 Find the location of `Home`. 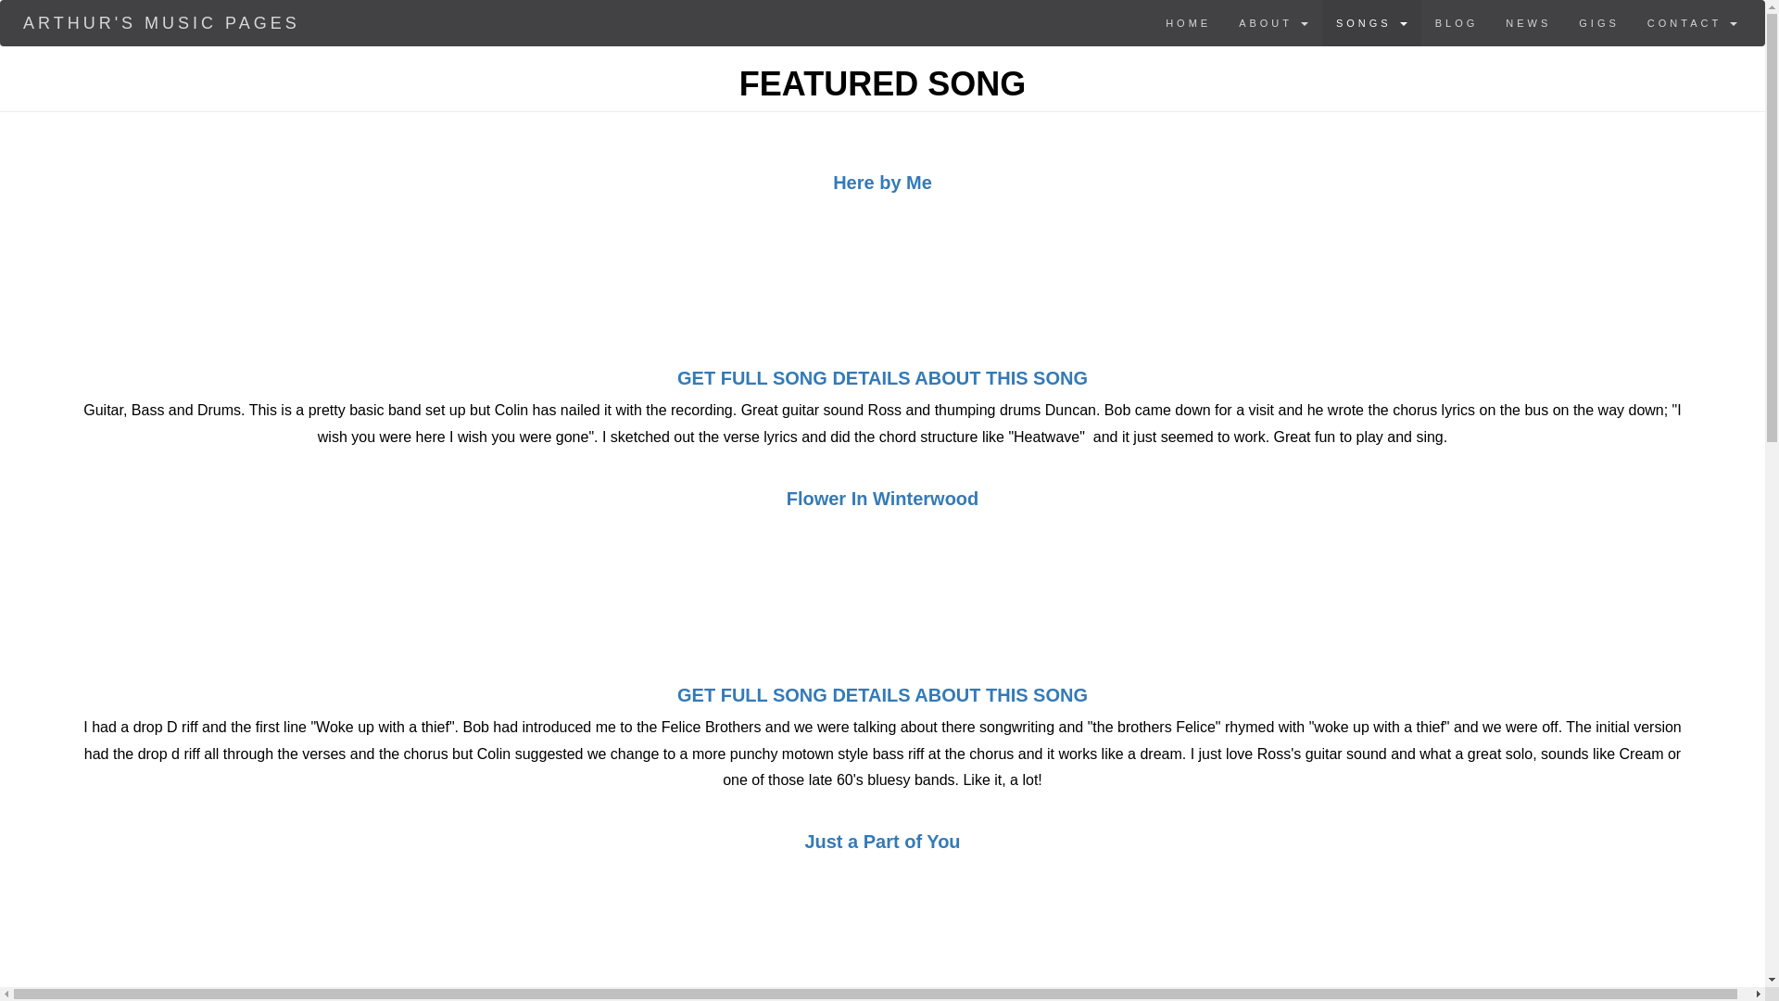

Home is located at coordinates (161, 22).